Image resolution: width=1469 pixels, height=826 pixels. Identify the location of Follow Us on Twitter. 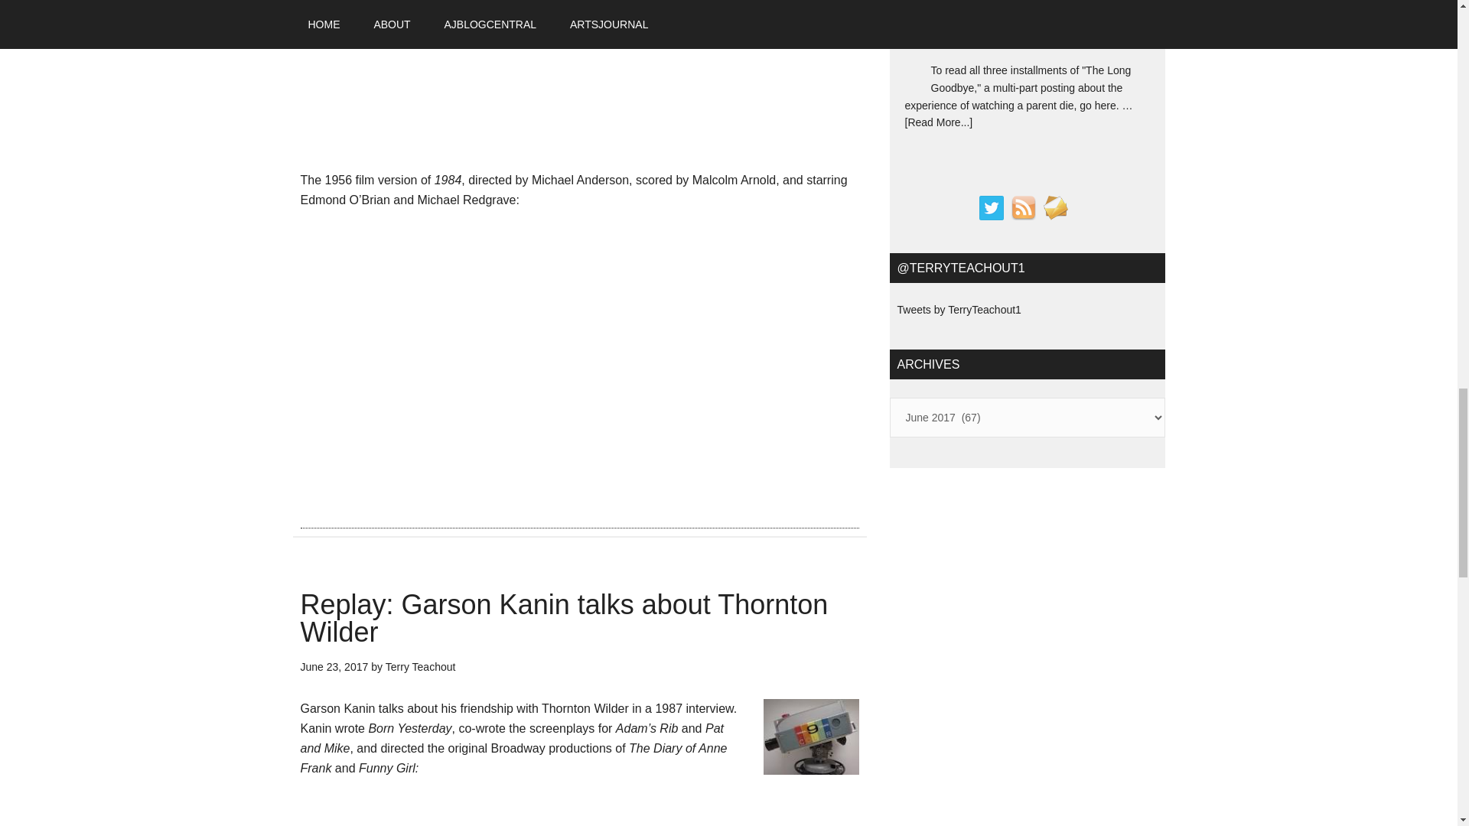
(992, 208).